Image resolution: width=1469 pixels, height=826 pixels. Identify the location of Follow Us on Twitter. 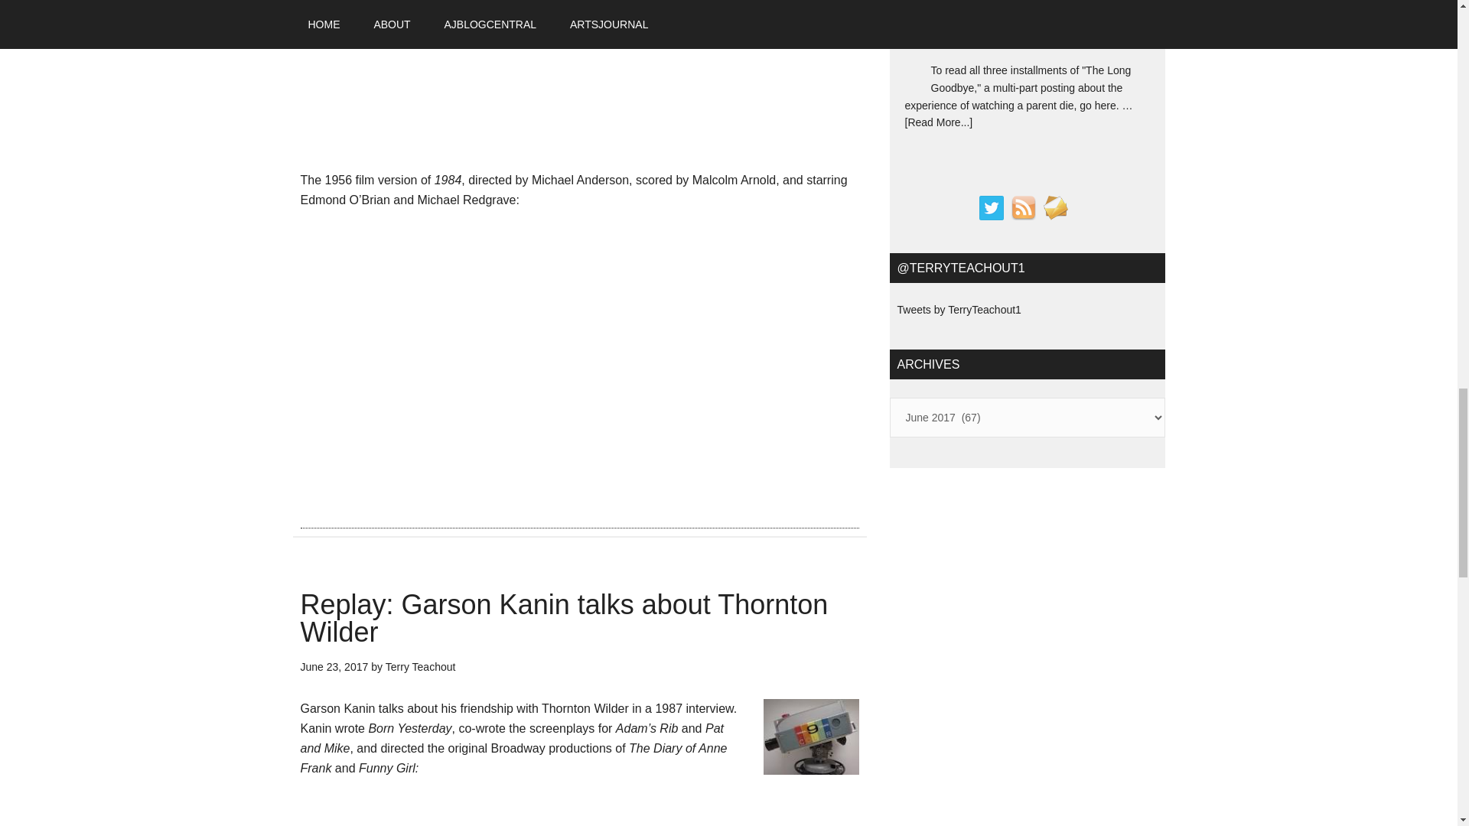
(992, 208).